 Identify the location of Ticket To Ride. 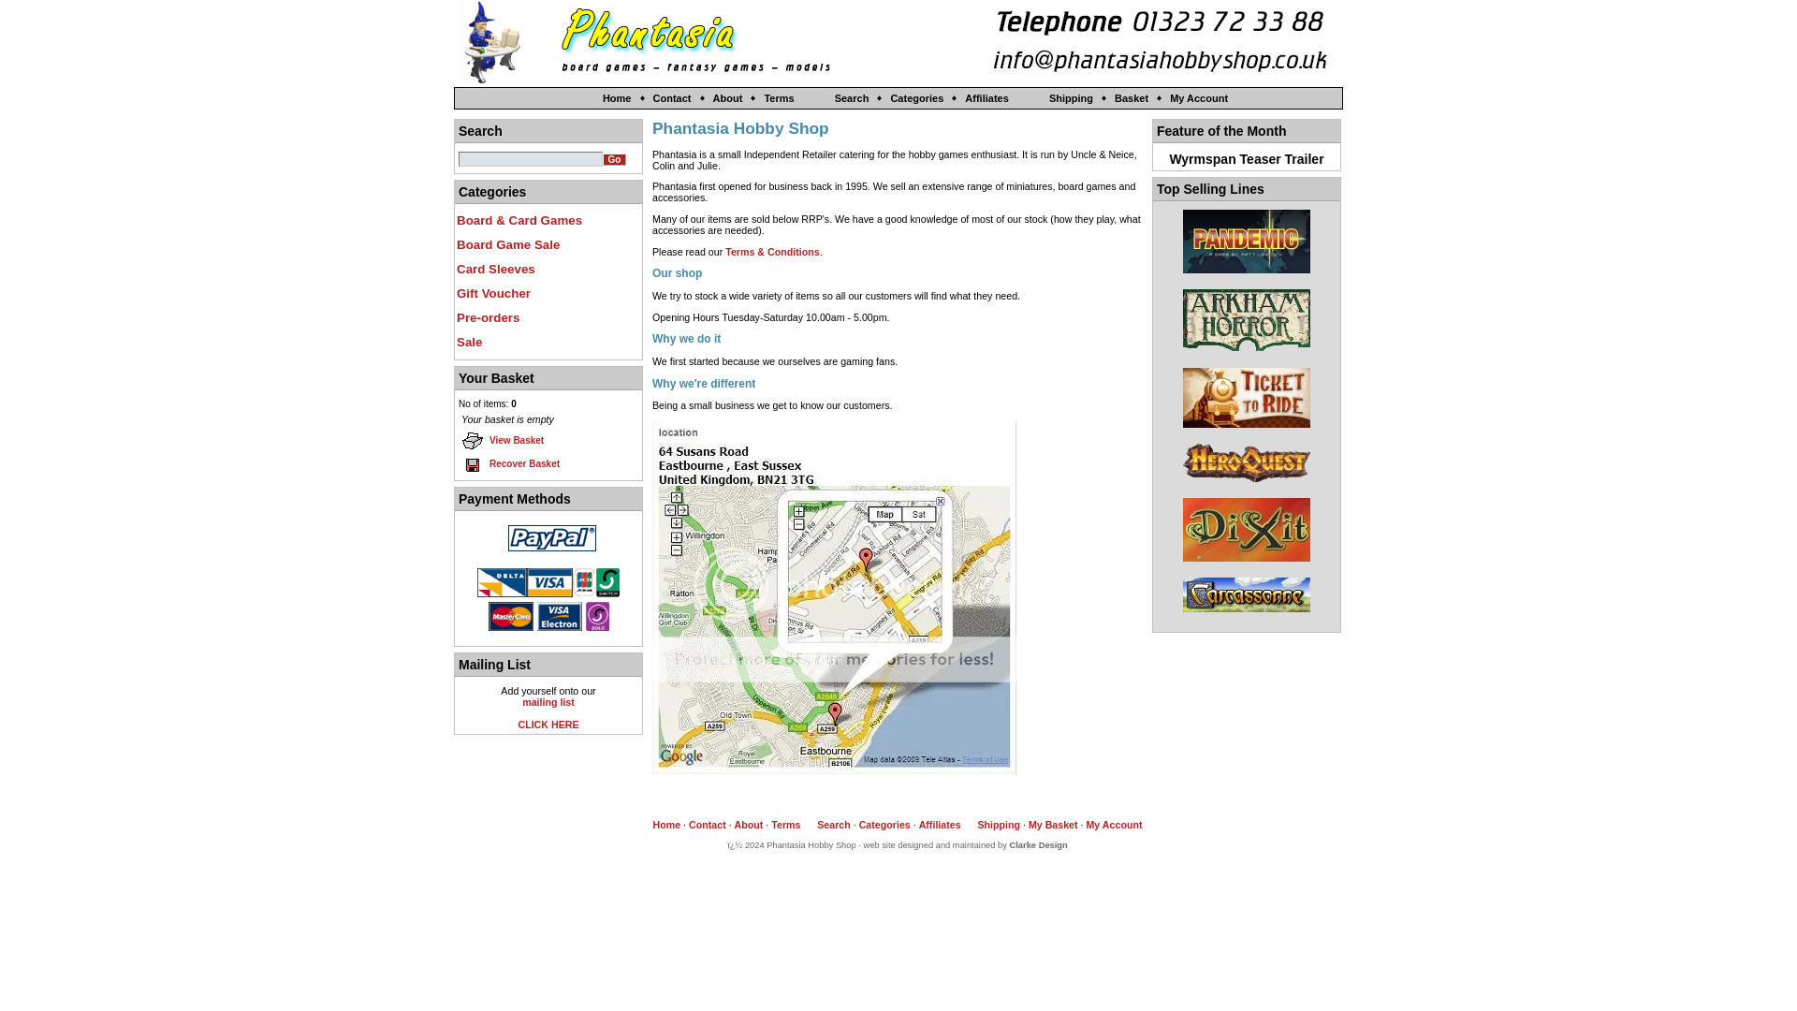
(1246, 397).